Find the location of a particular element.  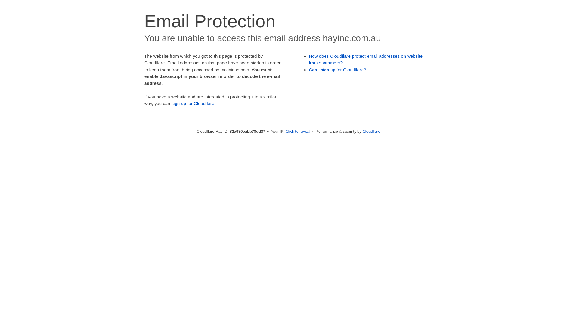

Cloudflare is located at coordinates (371, 131).